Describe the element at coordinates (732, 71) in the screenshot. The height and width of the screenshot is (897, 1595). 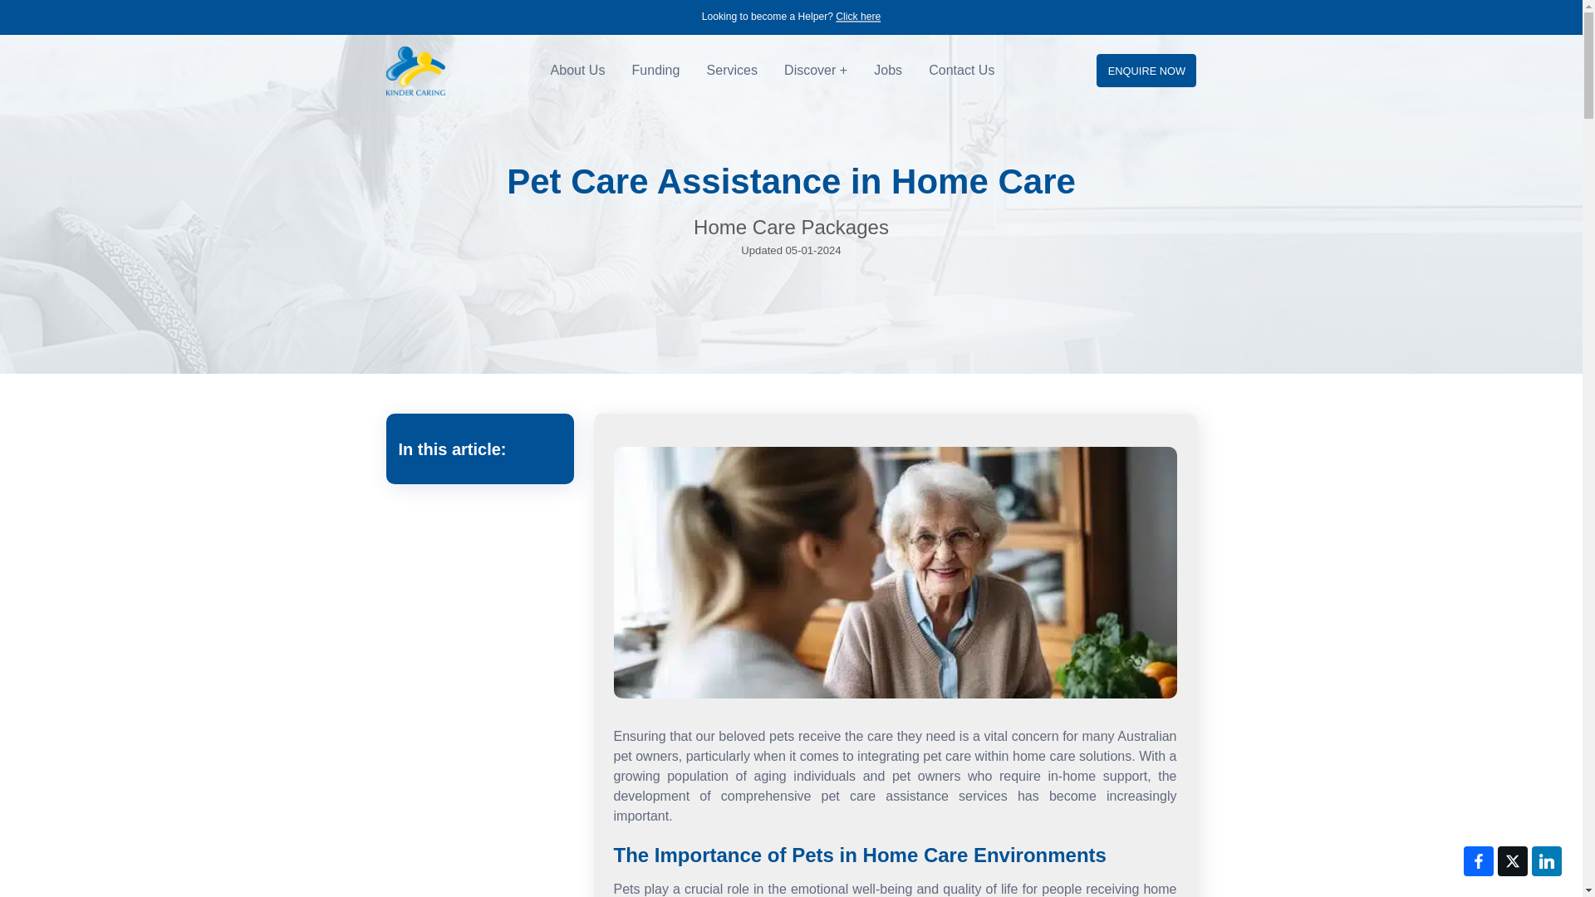
I see `Services` at that location.